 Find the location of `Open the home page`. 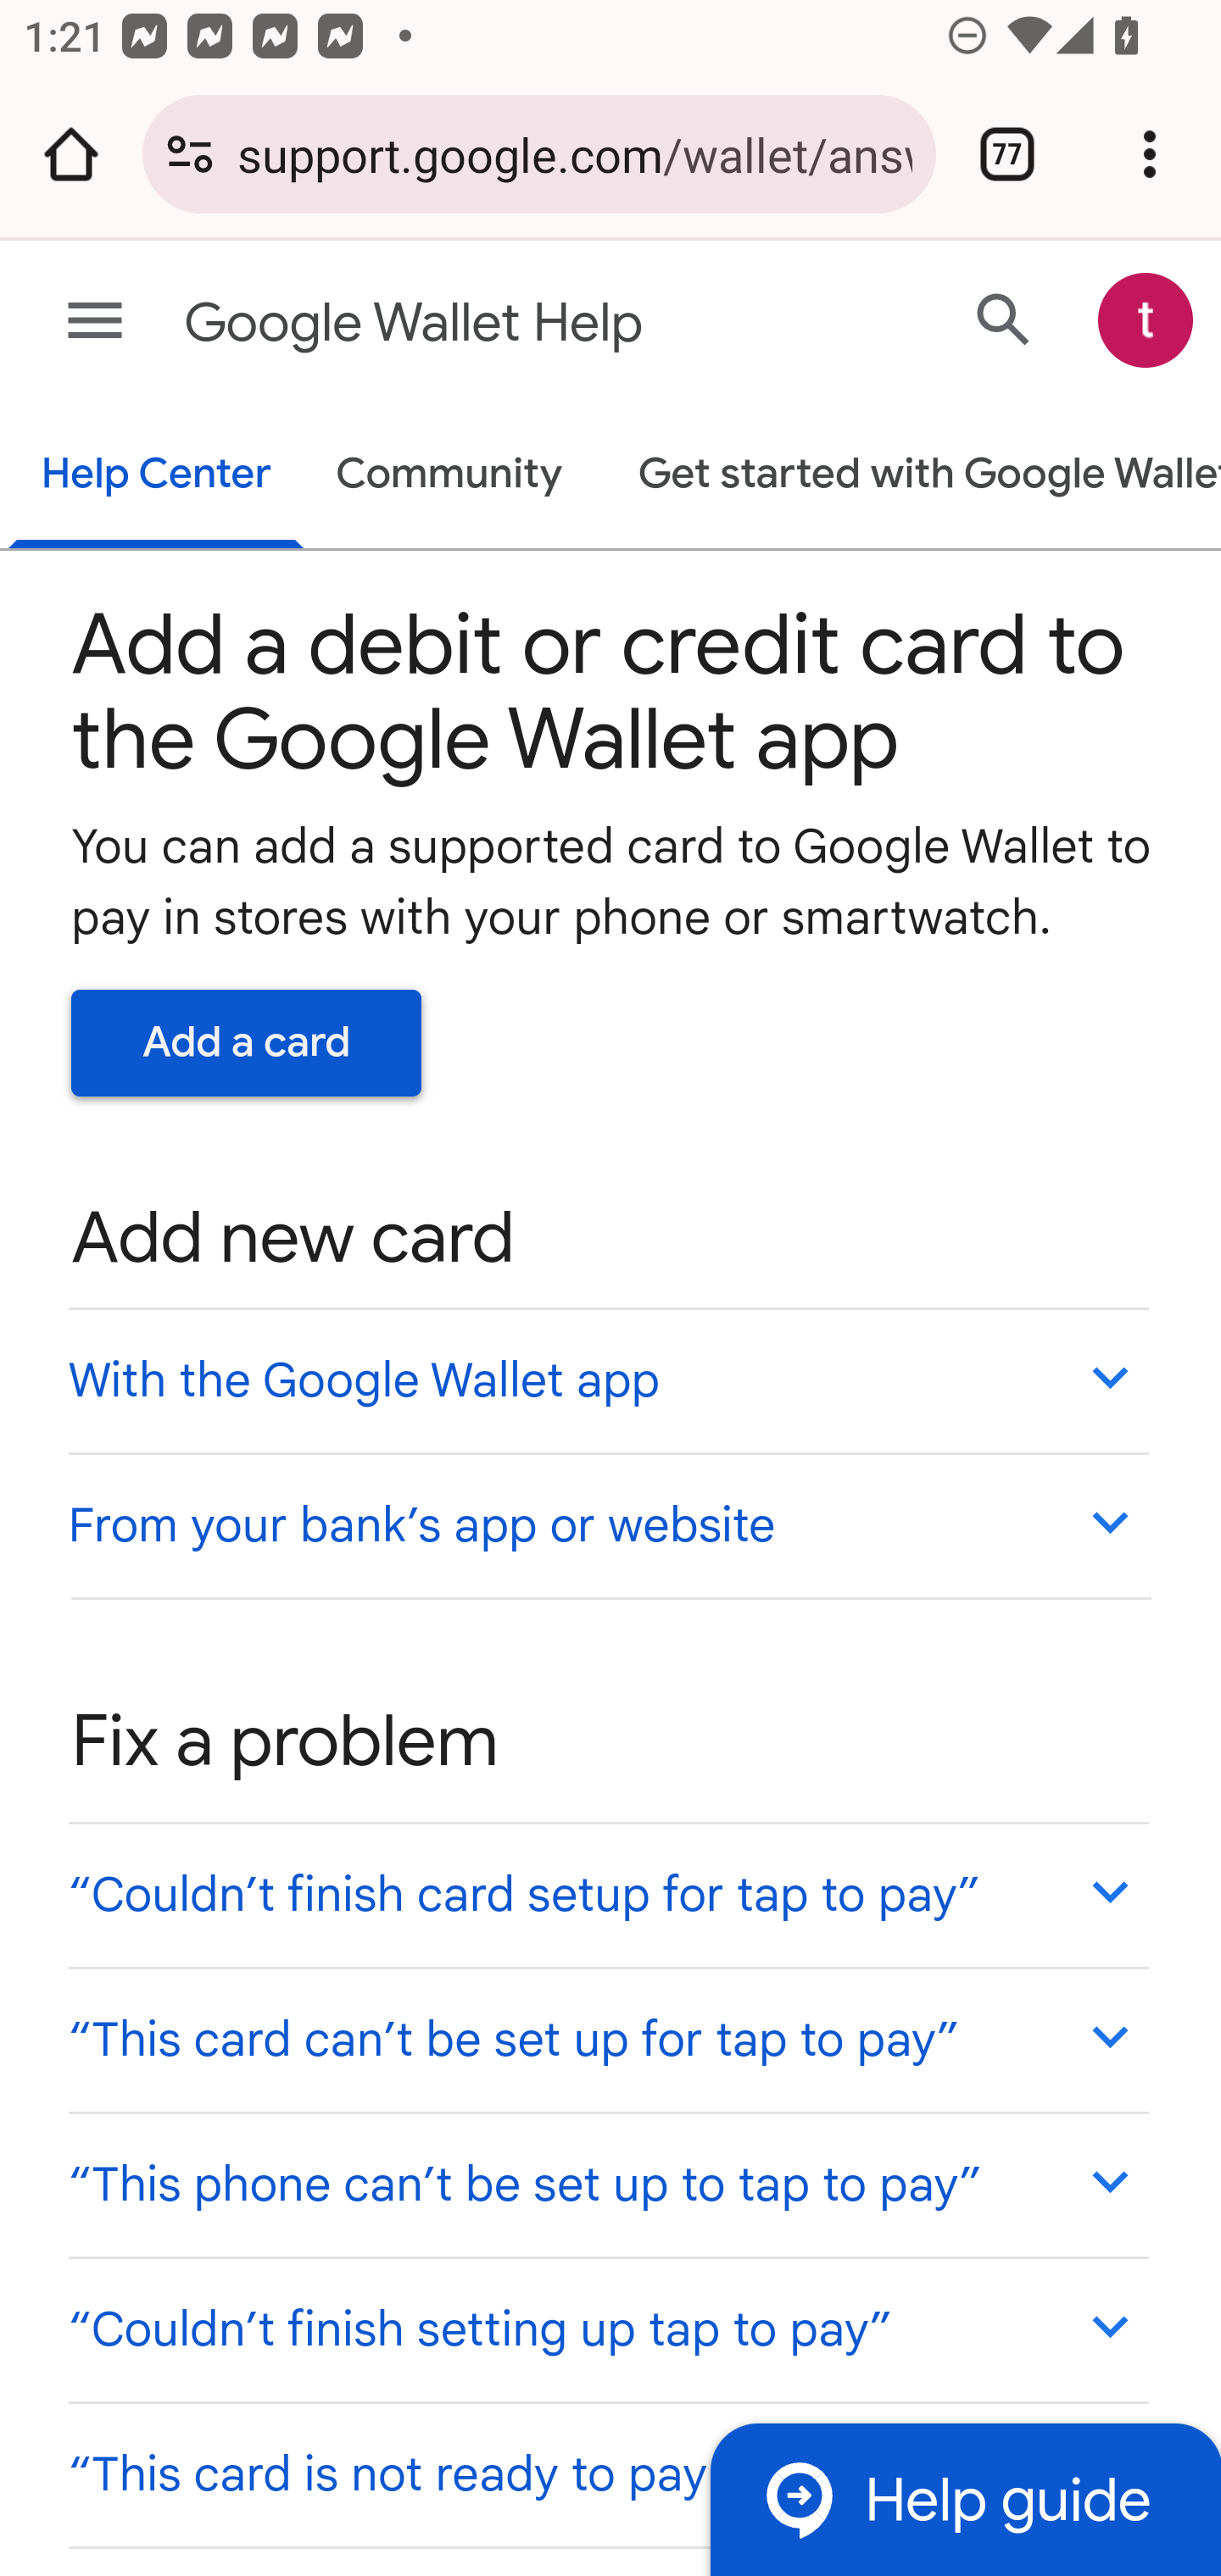

Open the home page is located at coordinates (71, 154).